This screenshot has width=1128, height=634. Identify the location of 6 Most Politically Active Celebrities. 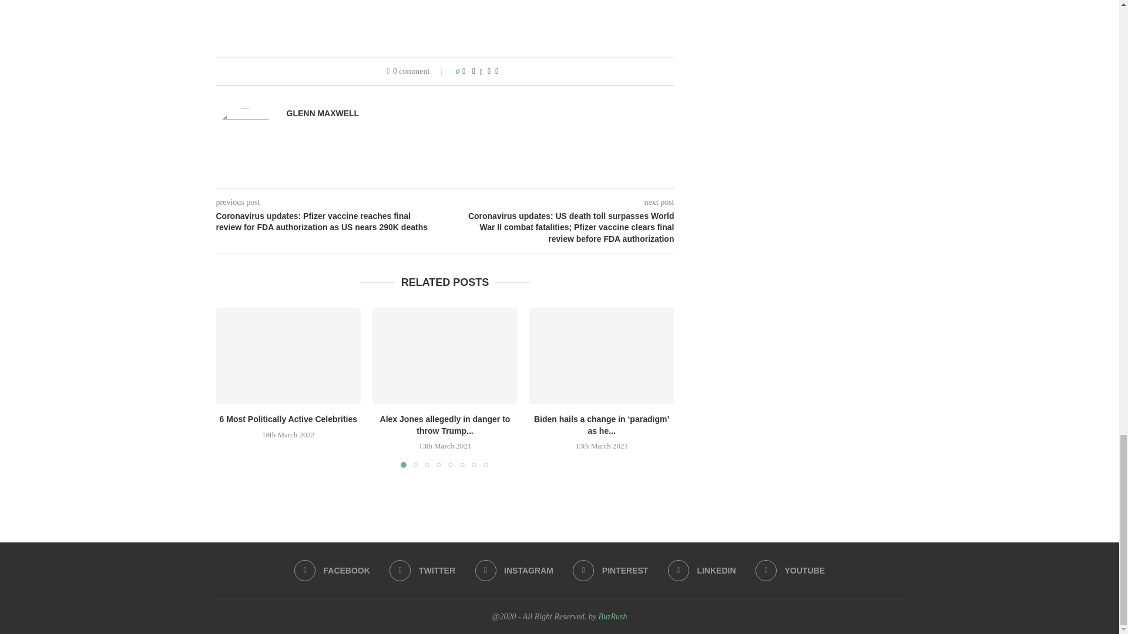
(288, 419).